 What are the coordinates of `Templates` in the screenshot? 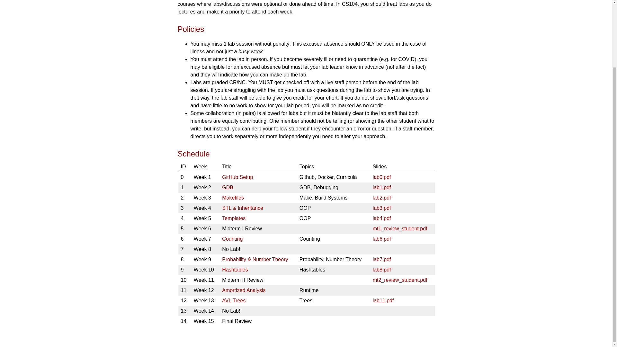 It's located at (234, 218).